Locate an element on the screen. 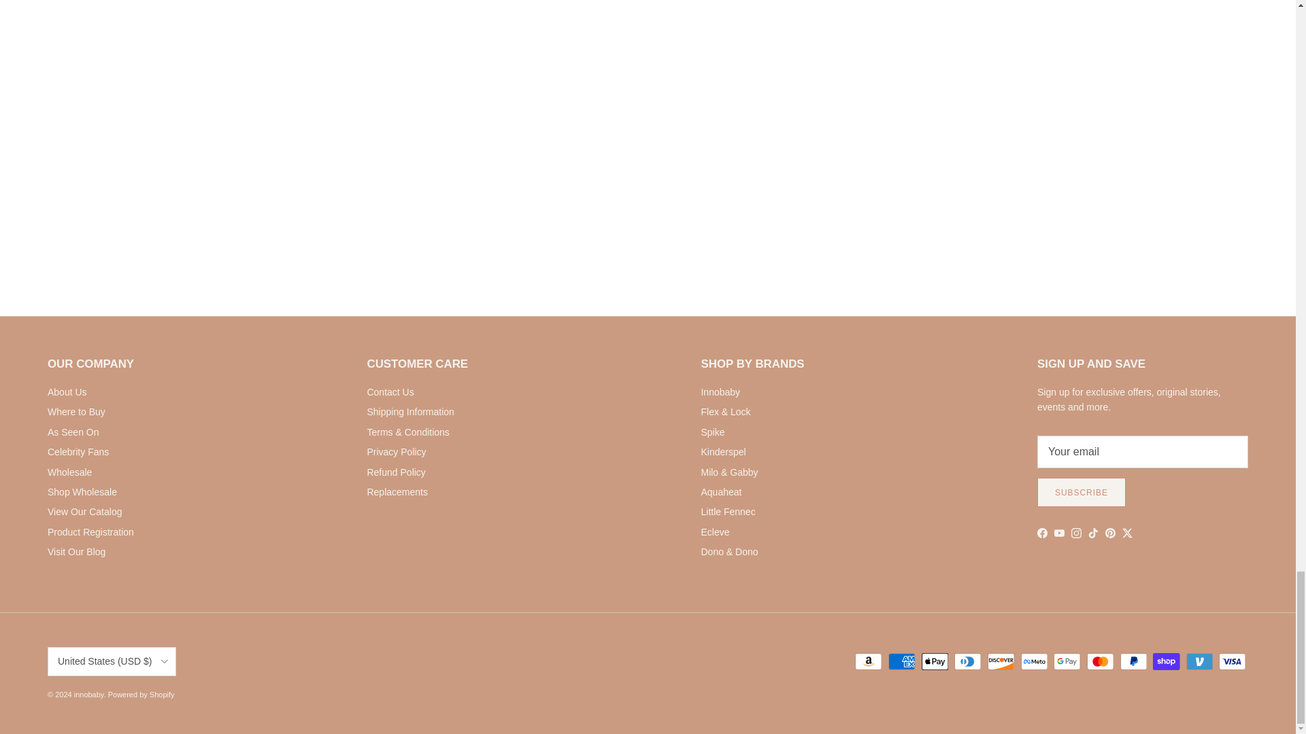 Image resolution: width=1306 pixels, height=734 pixels. innobaby on Instagram is located at coordinates (1076, 533).